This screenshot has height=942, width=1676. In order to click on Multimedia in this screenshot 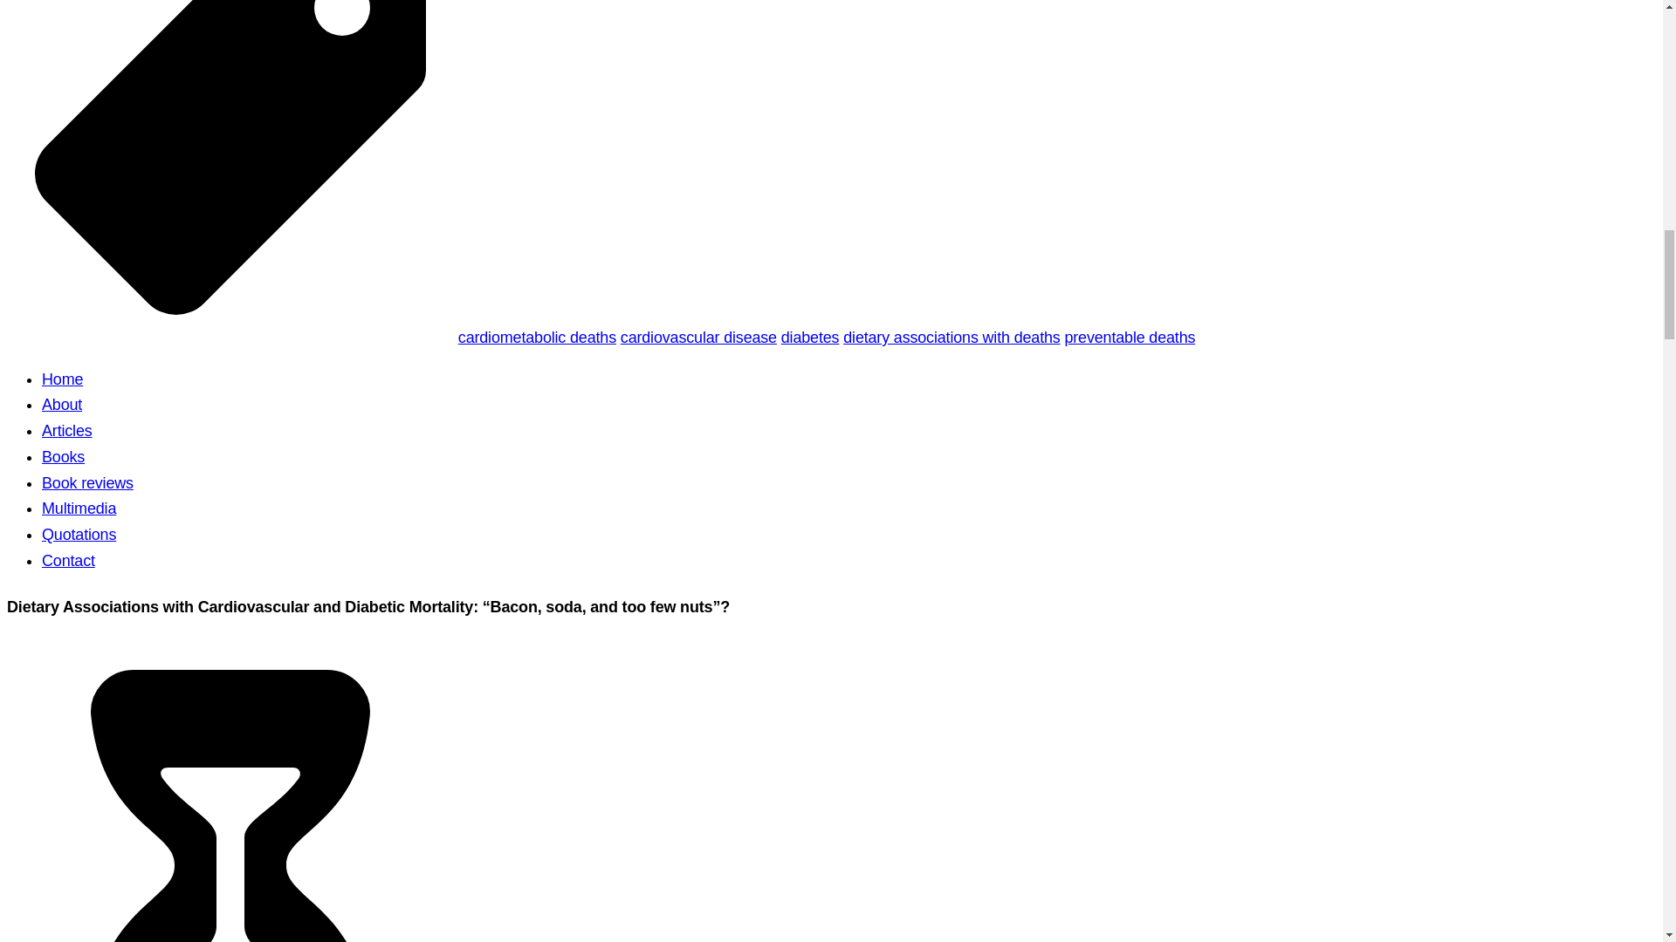, I will do `click(79, 508)`.